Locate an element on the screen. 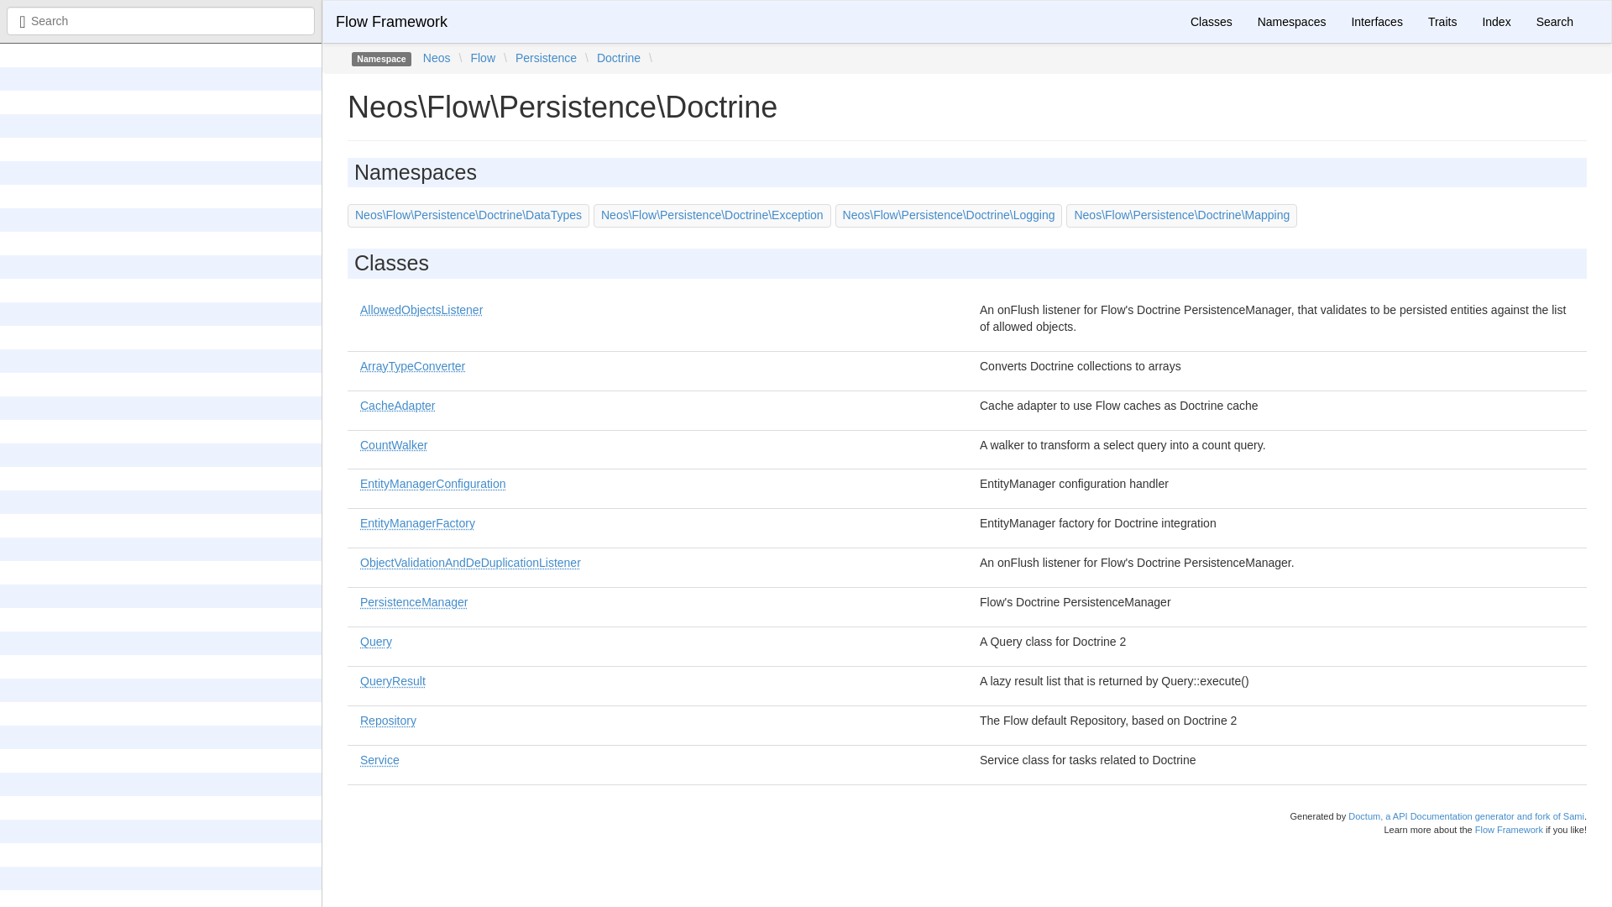  Service is located at coordinates (379, 759).